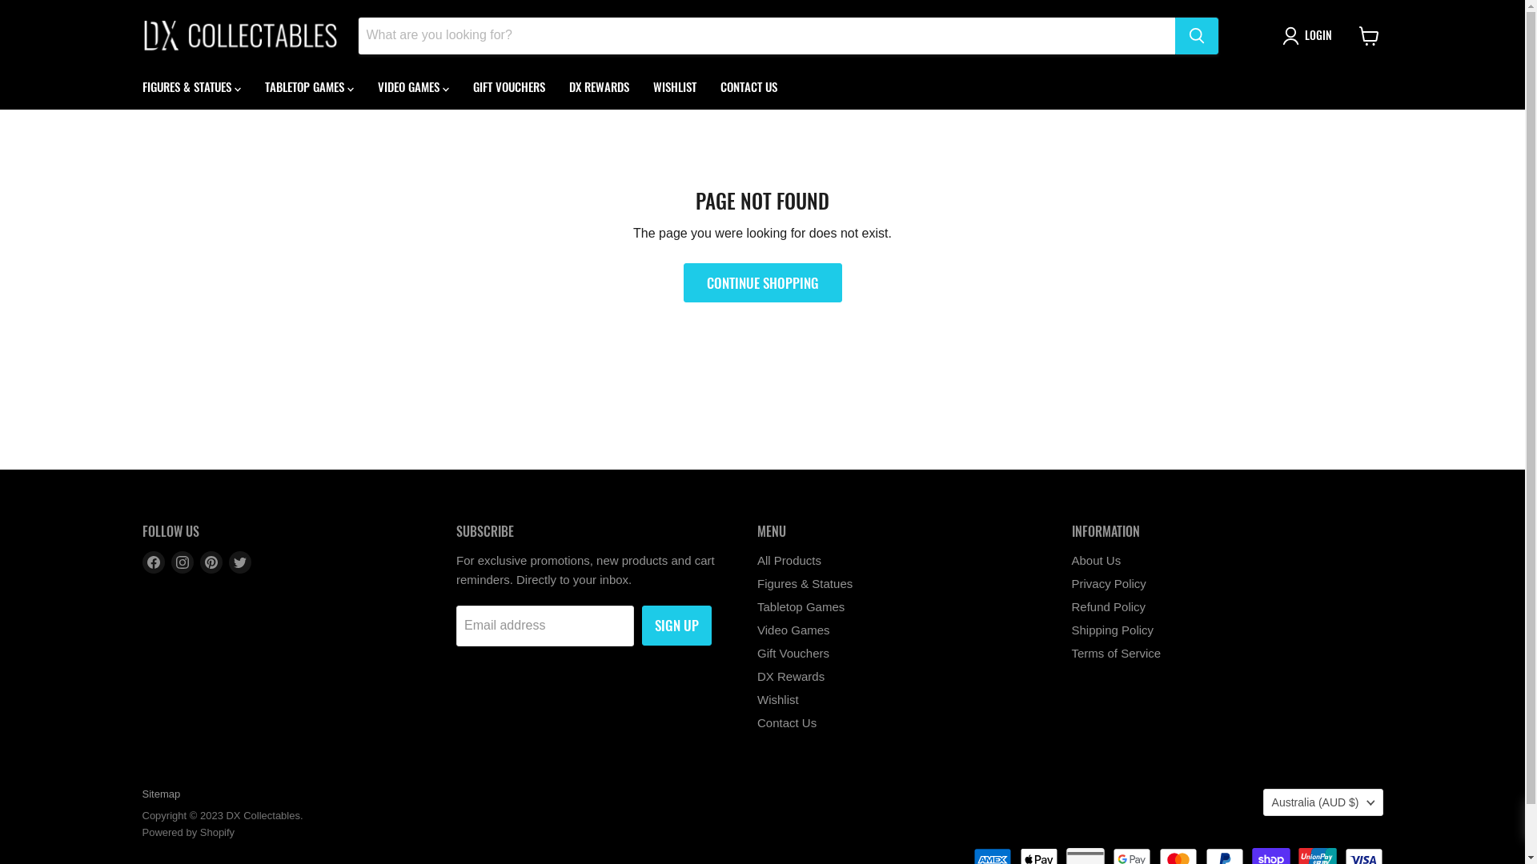  I want to click on Find us on Instagram, so click(183, 562).